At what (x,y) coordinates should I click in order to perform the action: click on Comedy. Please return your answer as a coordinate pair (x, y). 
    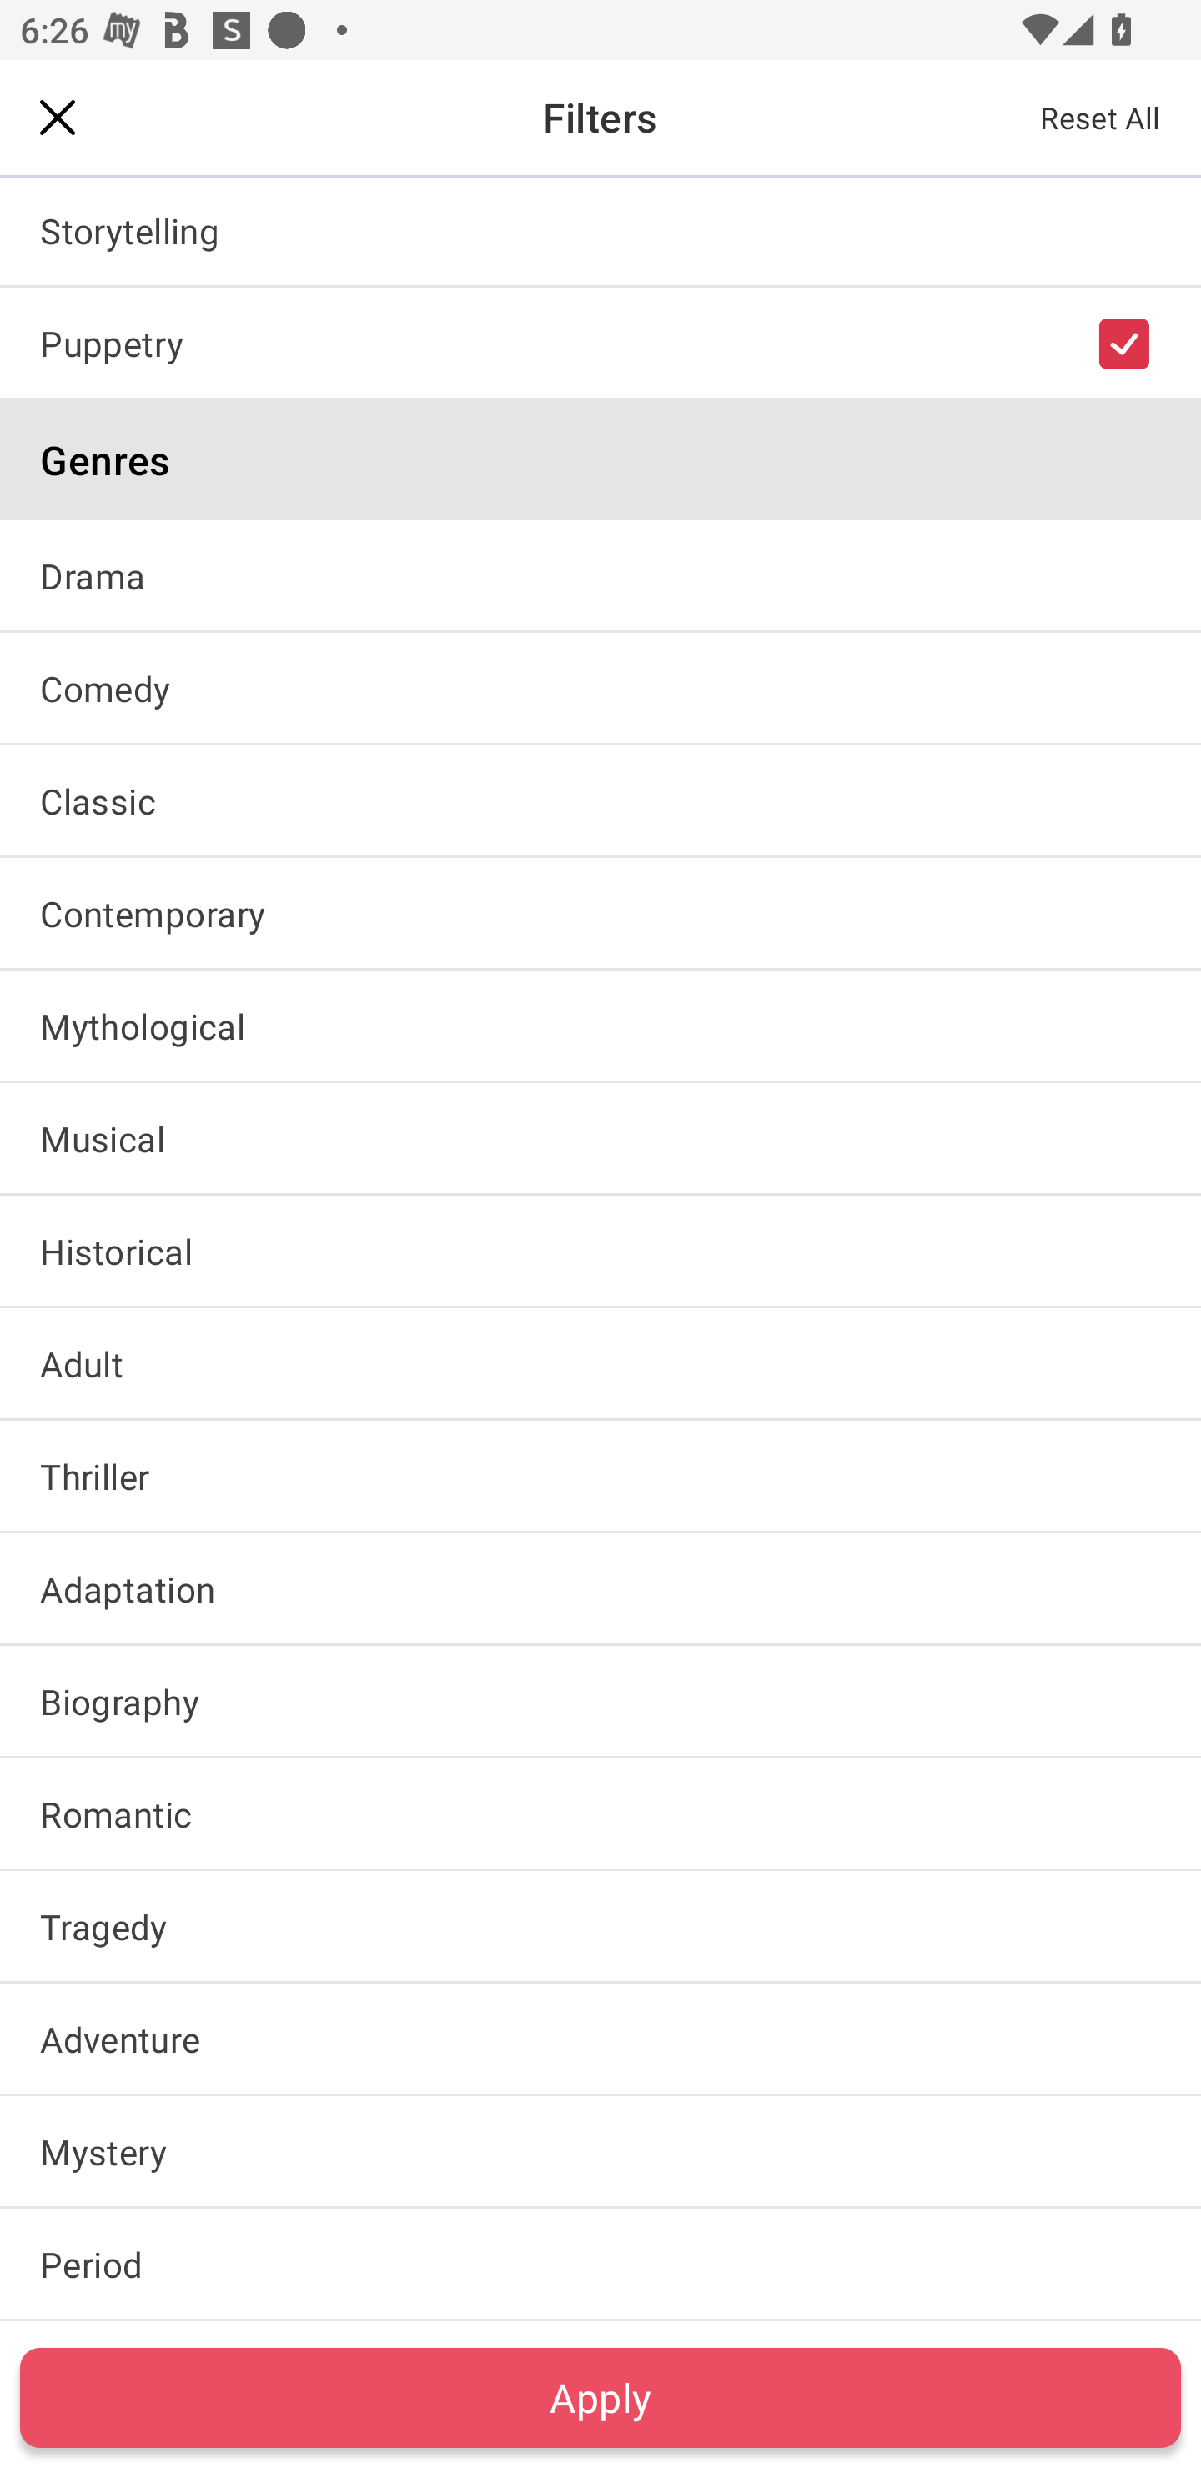
    Looking at the image, I should click on (600, 687).